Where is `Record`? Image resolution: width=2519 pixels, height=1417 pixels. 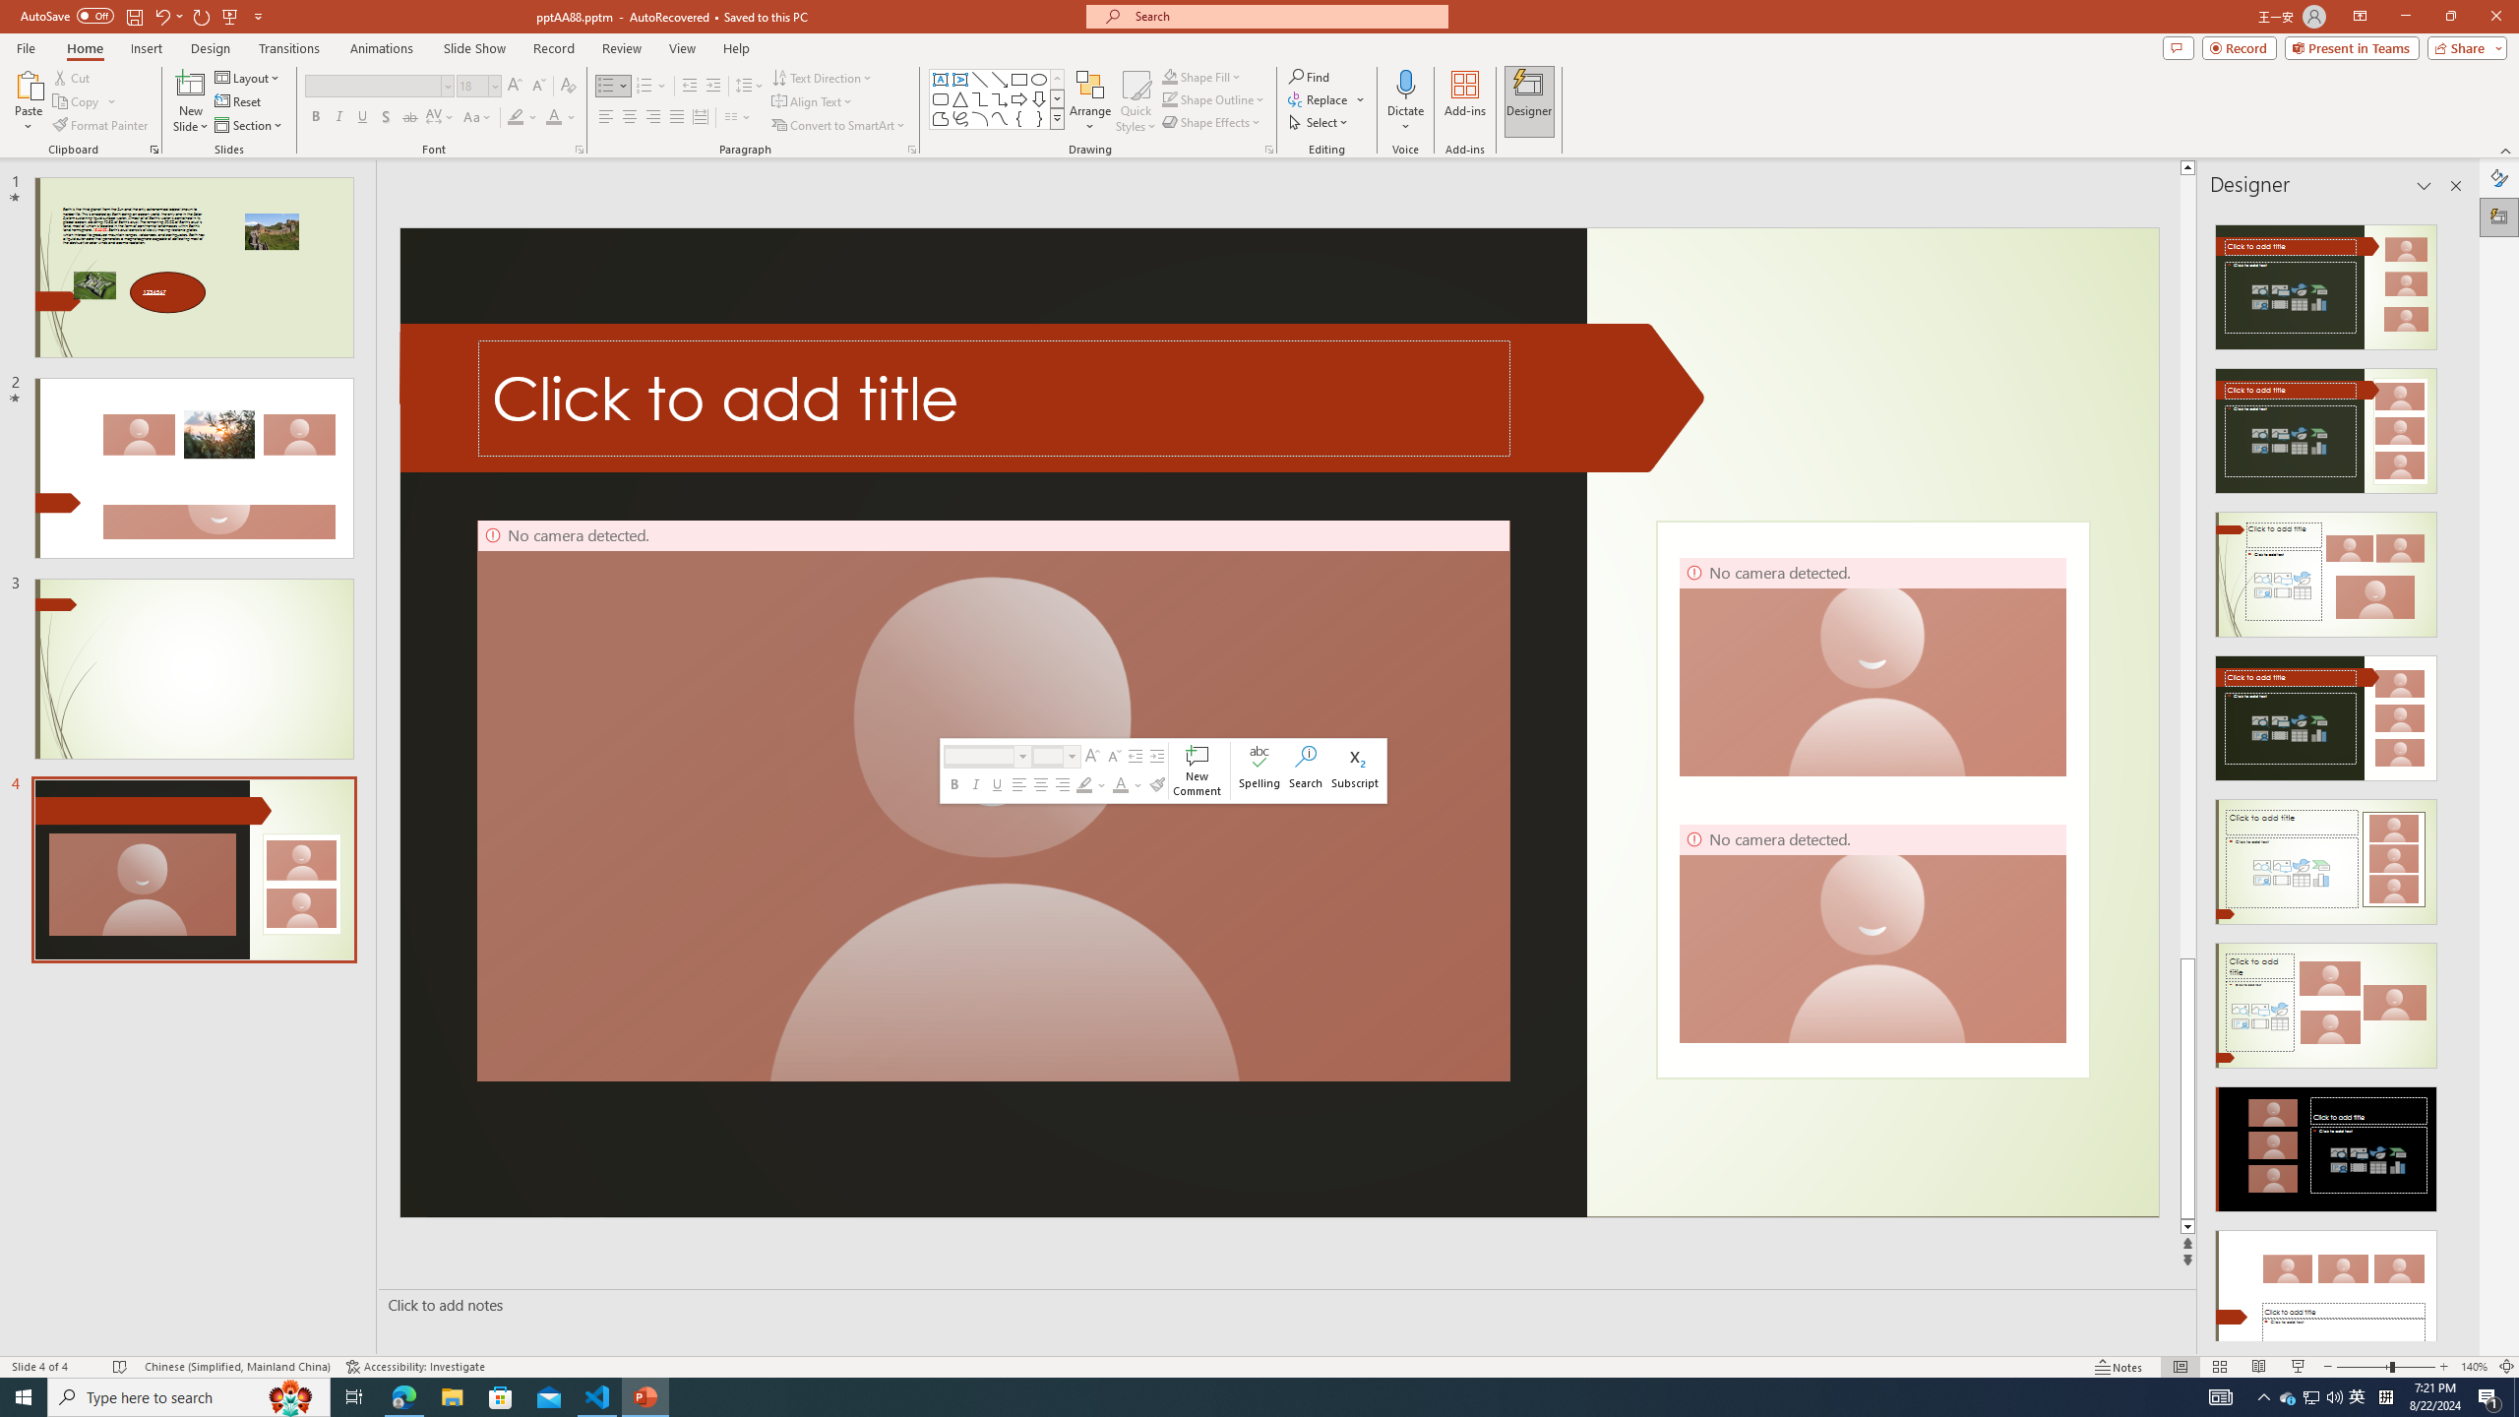
Record is located at coordinates (553, 48).